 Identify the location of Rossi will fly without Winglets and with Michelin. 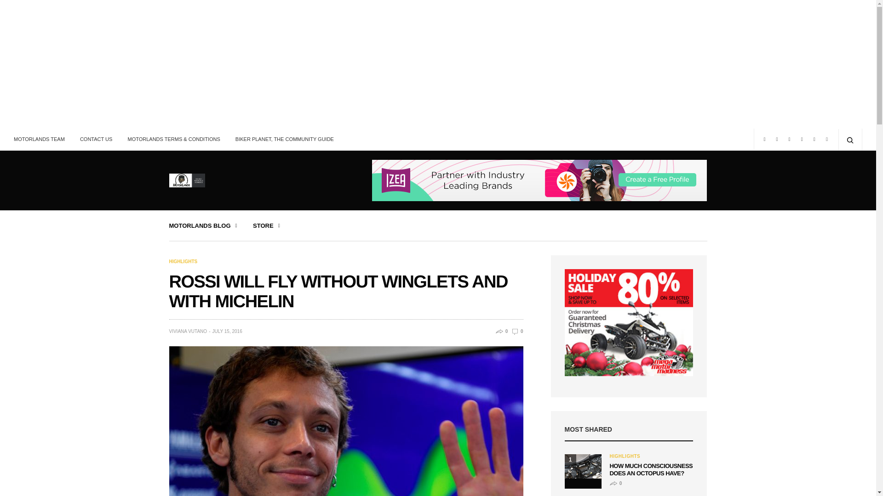
(517, 331).